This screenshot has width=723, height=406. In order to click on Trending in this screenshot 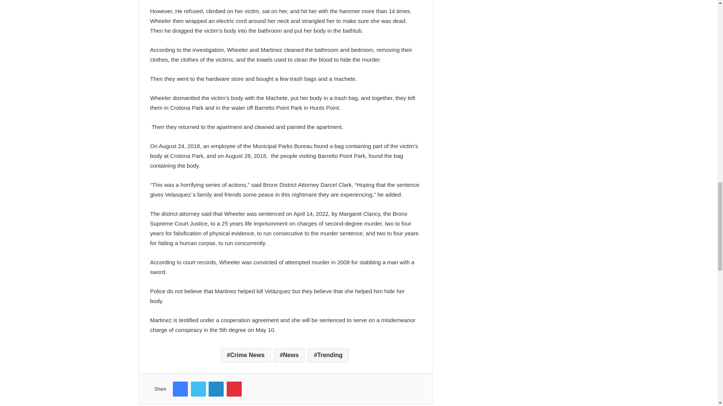, I will do `click(328, 355)`.